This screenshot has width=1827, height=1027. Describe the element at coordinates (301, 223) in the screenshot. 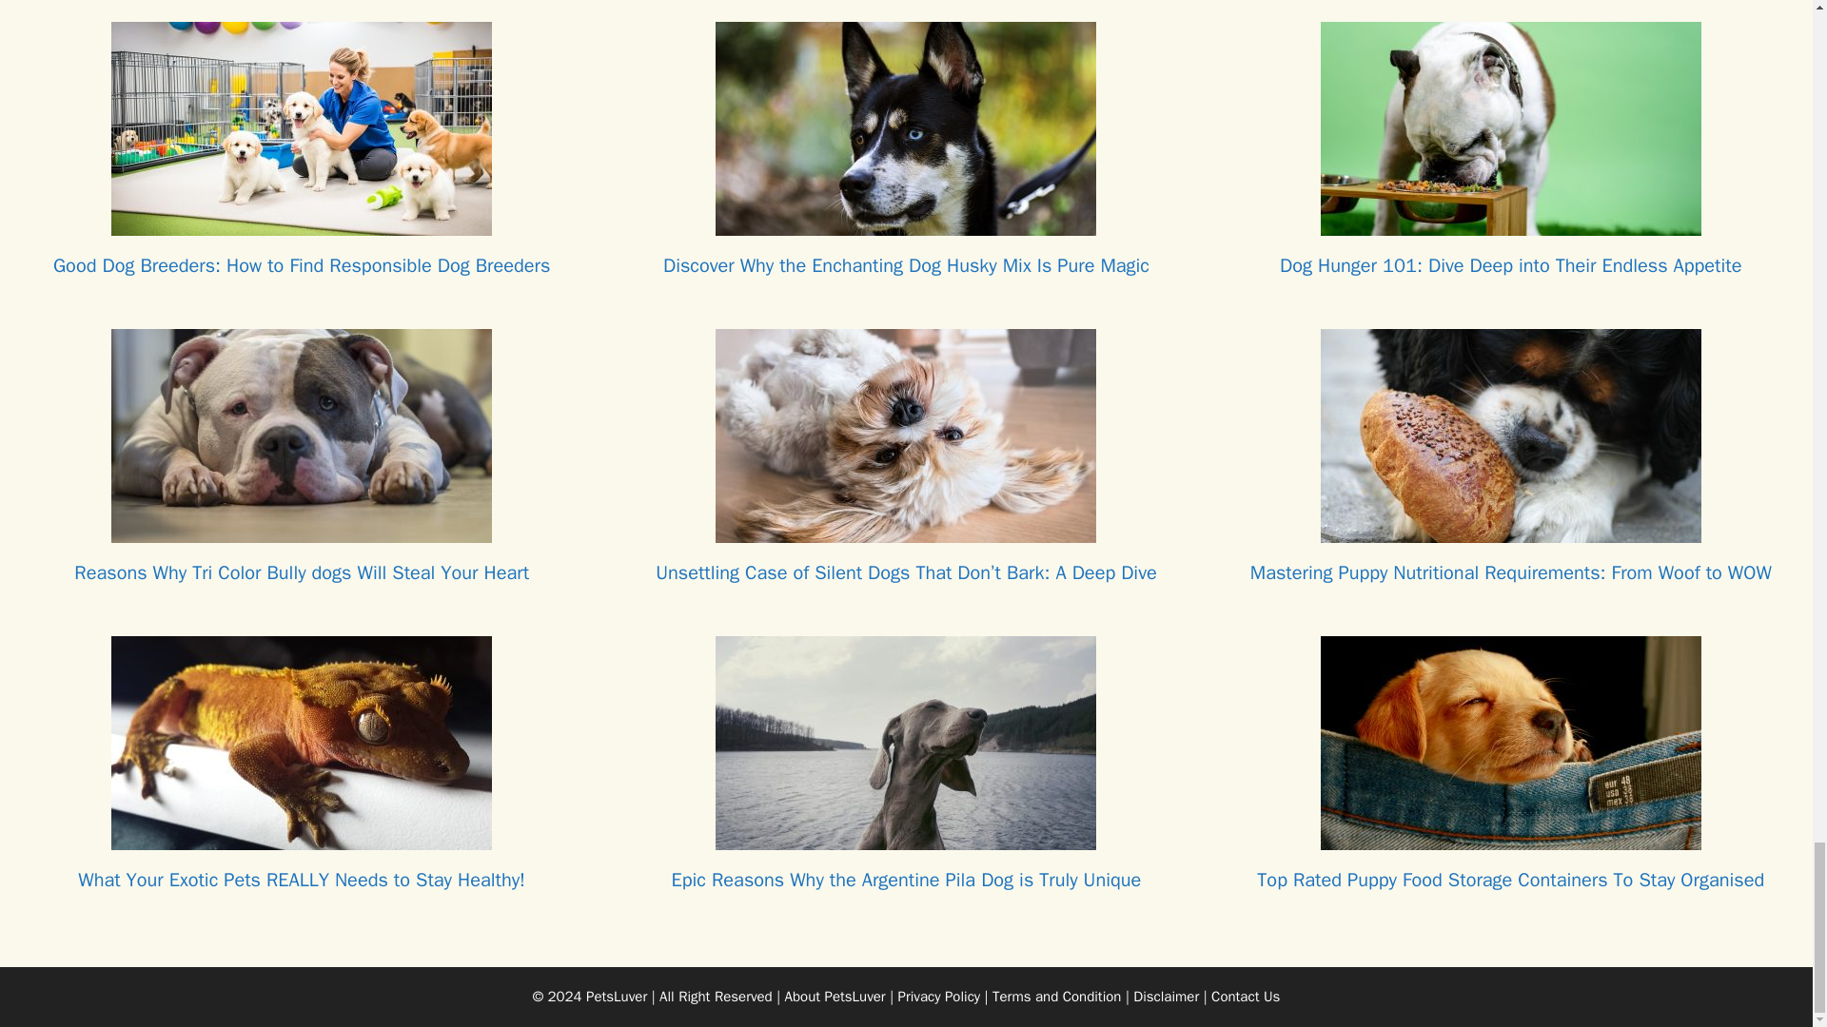

I see `Good Dog Breeders: How to Find Responsible Dog Breeders` at that location.